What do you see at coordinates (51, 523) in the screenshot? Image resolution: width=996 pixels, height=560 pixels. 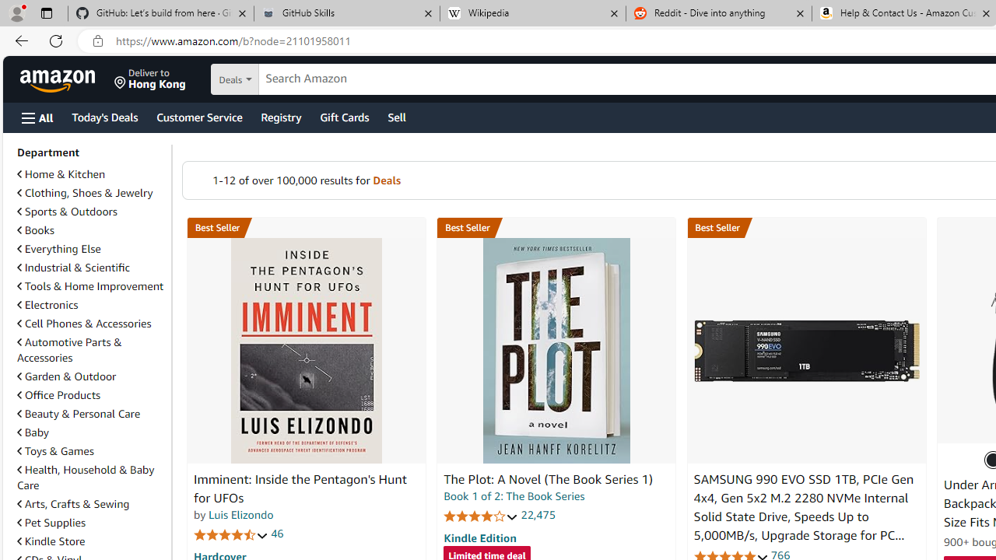 I see `Pet Supplies` at bounding box center [51, 523].